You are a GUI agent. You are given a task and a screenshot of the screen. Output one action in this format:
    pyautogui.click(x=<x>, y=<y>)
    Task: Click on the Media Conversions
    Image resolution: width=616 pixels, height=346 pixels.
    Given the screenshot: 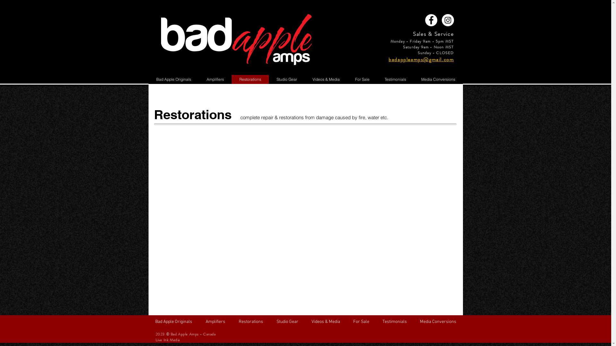 What is the action you would take?
    pyautogui.click(x=438, y=79)
    